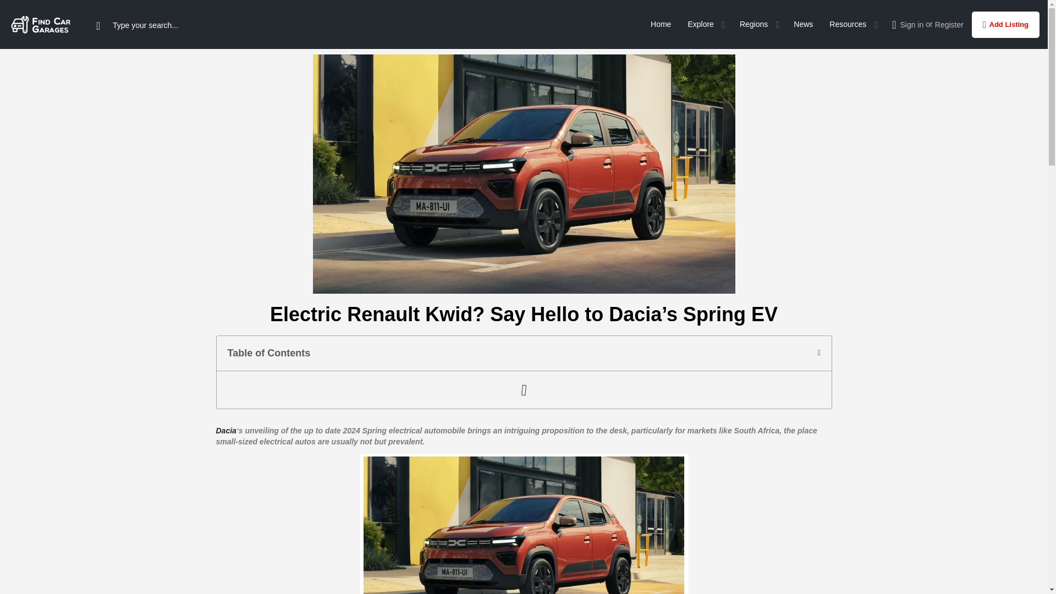 This screenshot has height=594, width=1056. Describe the element at coordinates (1005, 24) in the screenshot. I see `Add Listing` at that location.